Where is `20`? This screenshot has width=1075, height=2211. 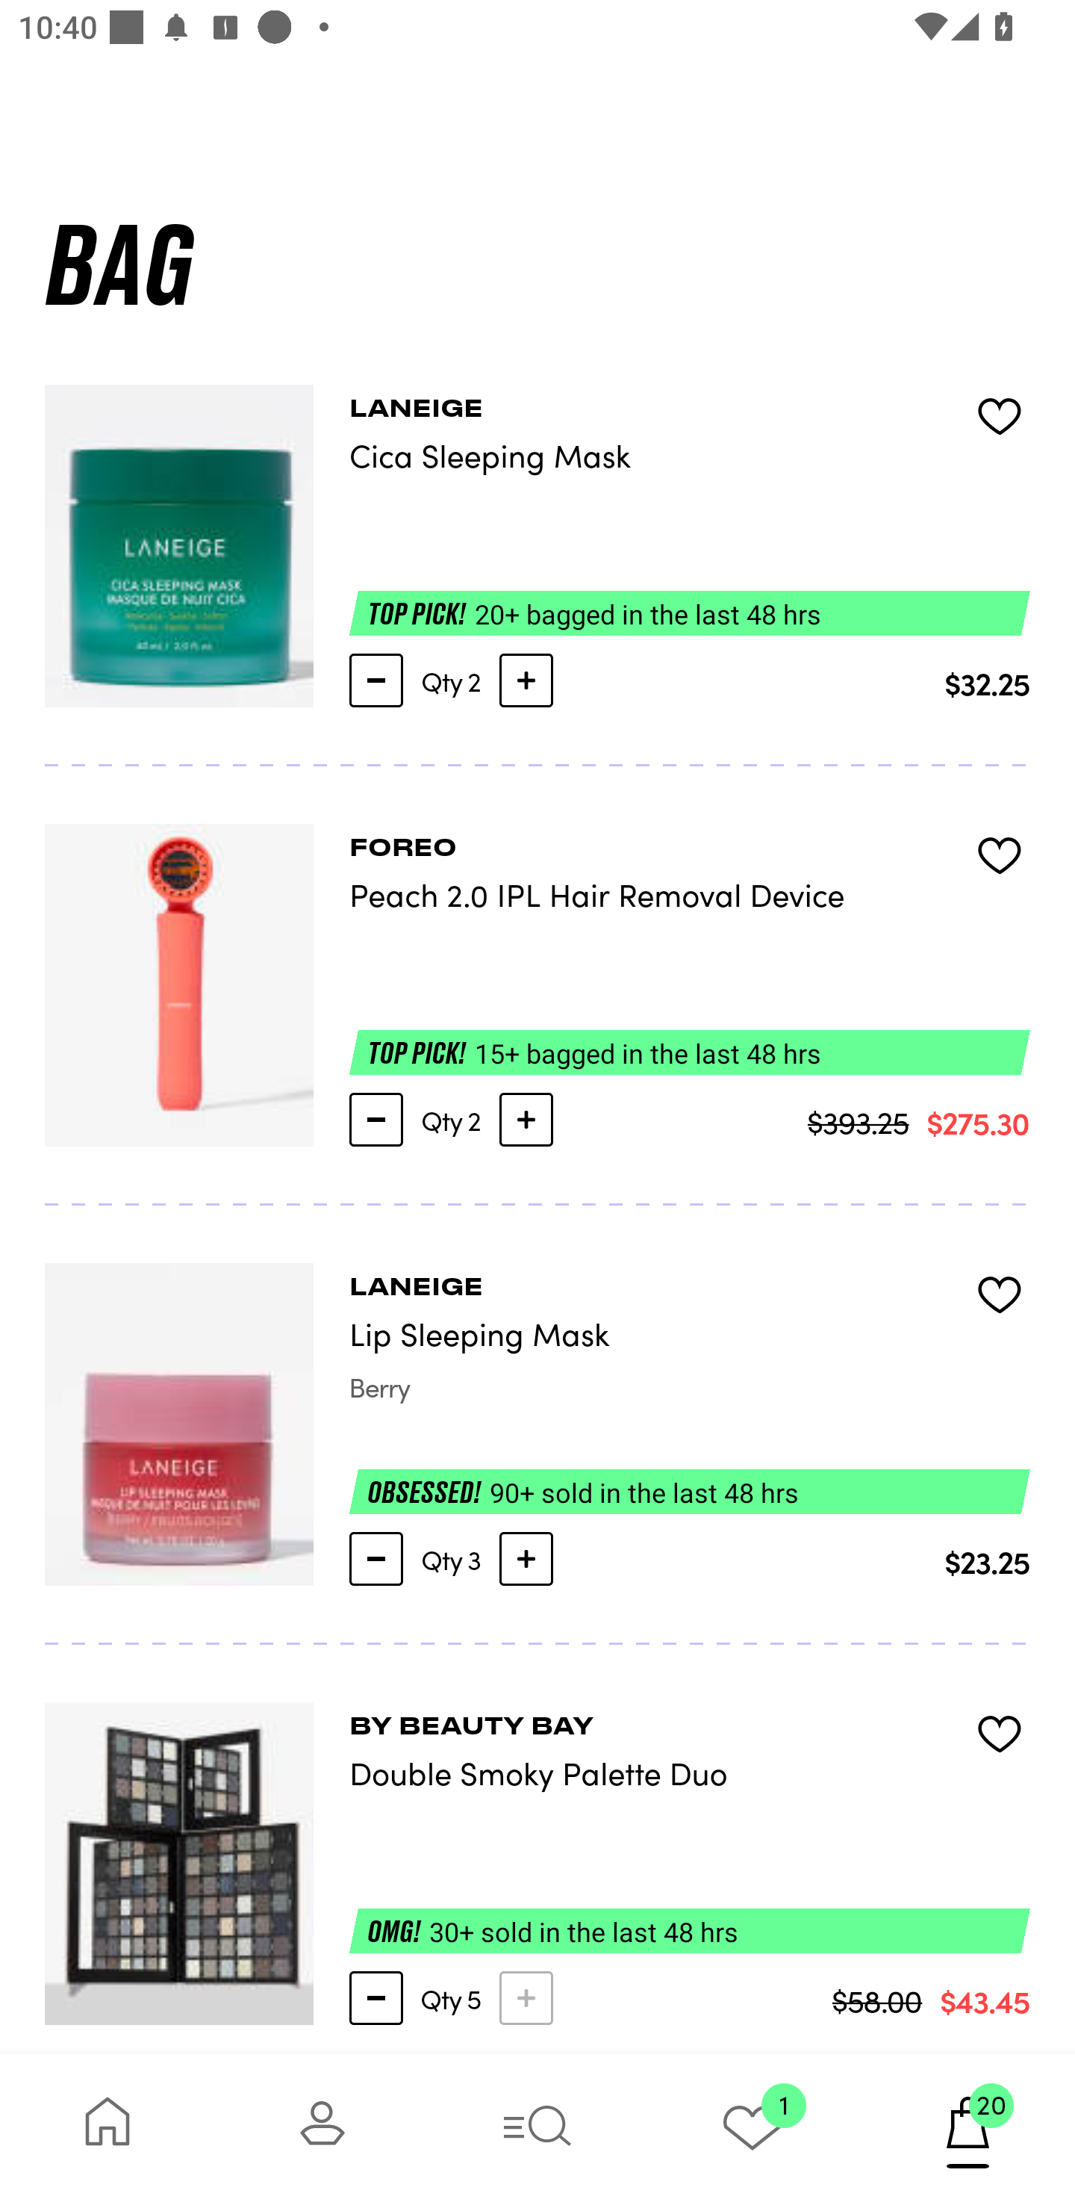
20 is located at coordinates (967, 2132).